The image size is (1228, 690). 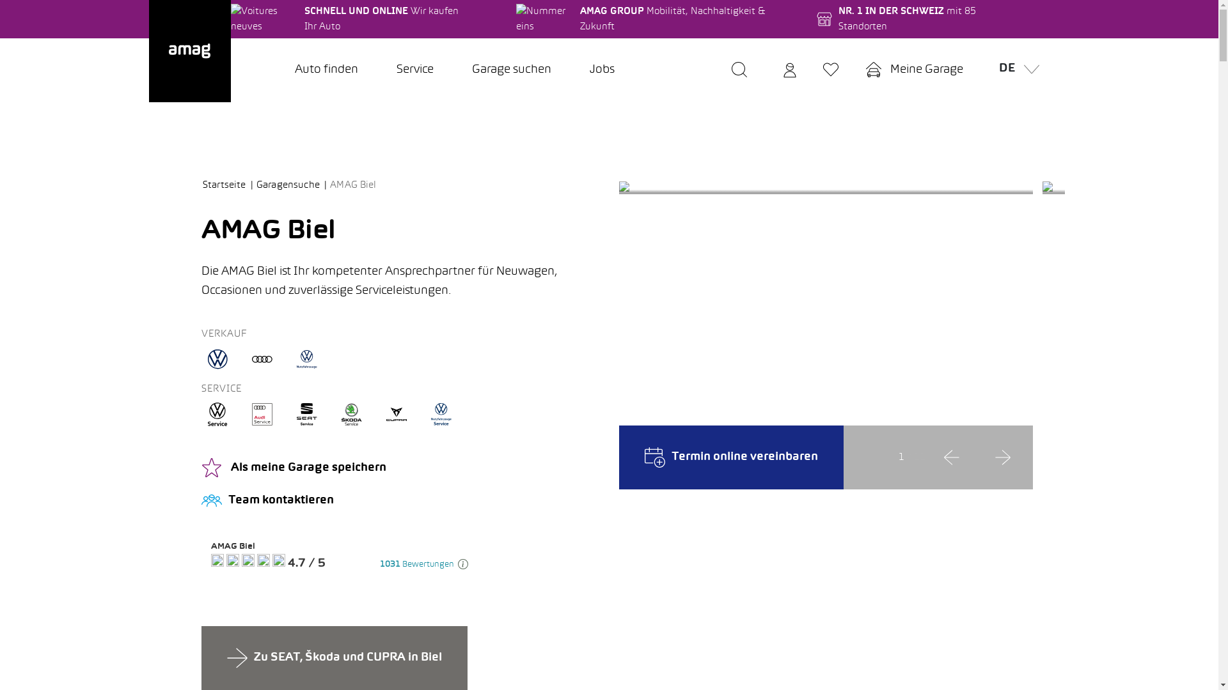 I want to click on SCHNELL UND ONLINE Wir kaufen Ihr Auto, so click(x=347, y=19).